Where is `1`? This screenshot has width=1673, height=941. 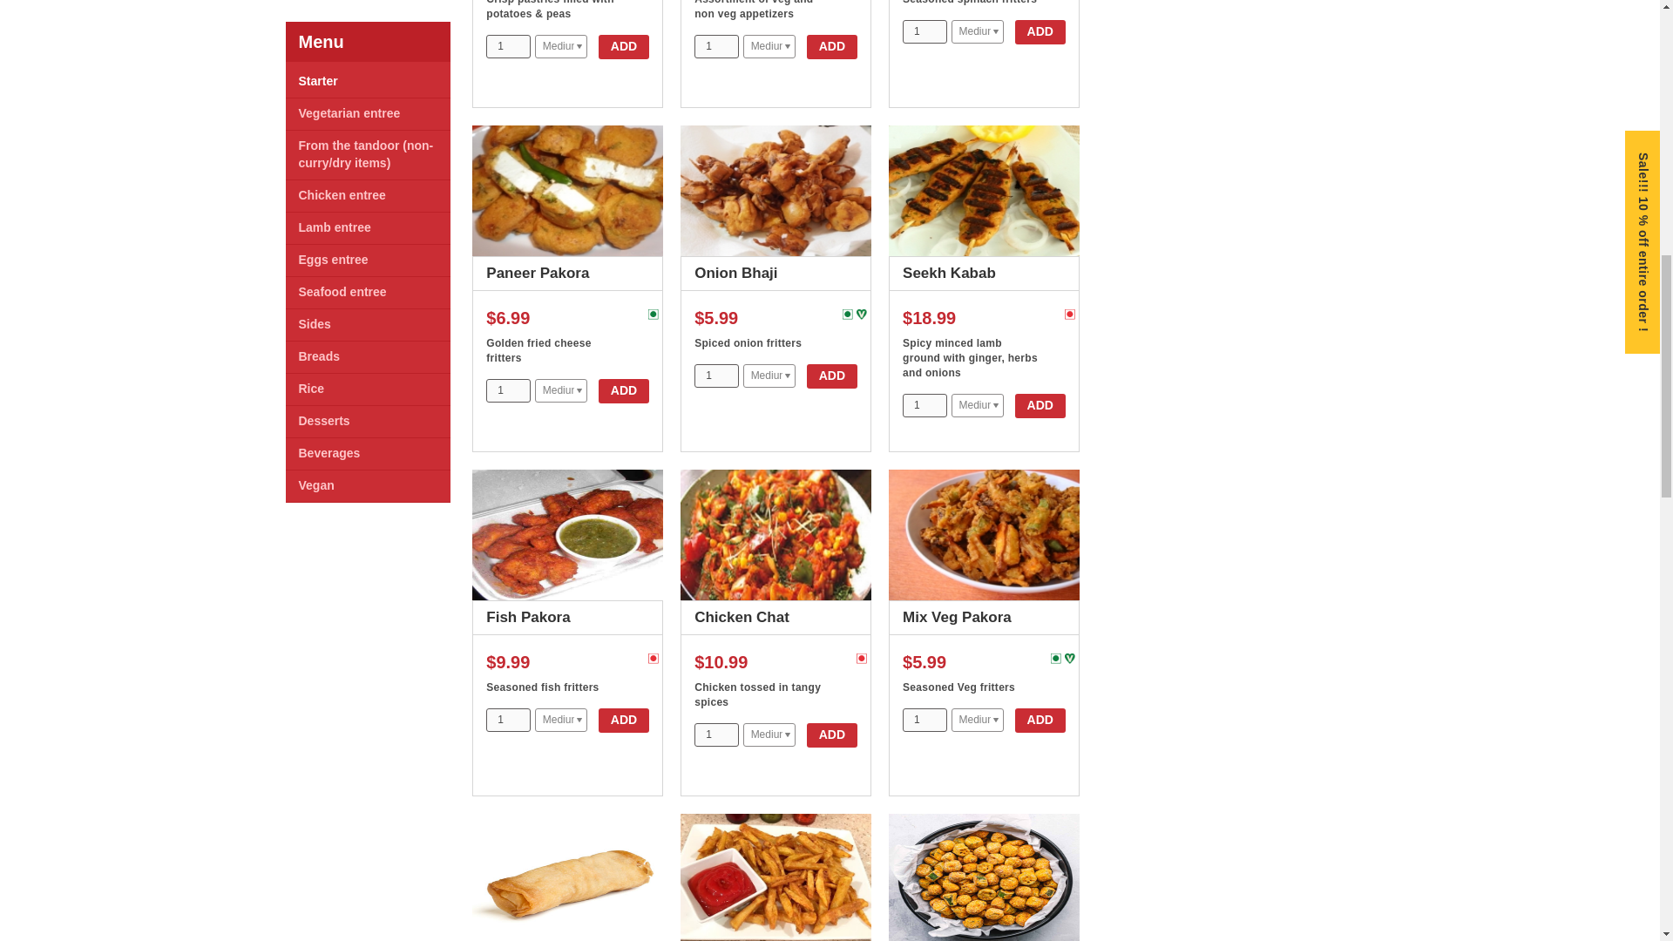
1 is located at coordinates (715, 735).